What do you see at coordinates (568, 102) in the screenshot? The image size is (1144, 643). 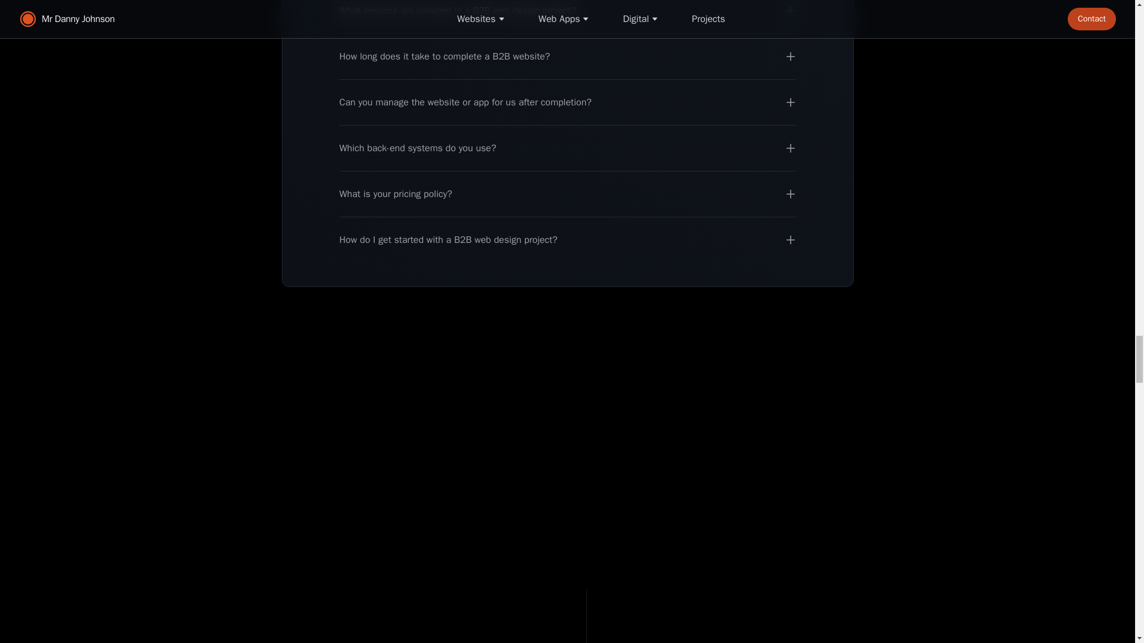 I see `Can you manage the website or app for us after completion?` at bounding box center [568, 102].